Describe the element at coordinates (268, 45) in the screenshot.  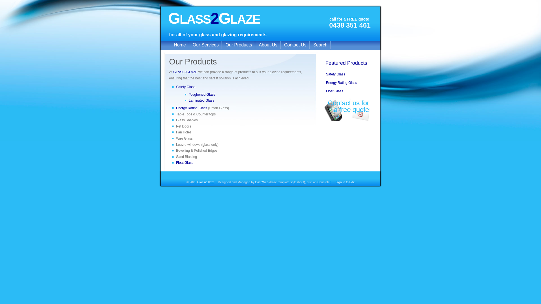
I see `About Us` at that location.